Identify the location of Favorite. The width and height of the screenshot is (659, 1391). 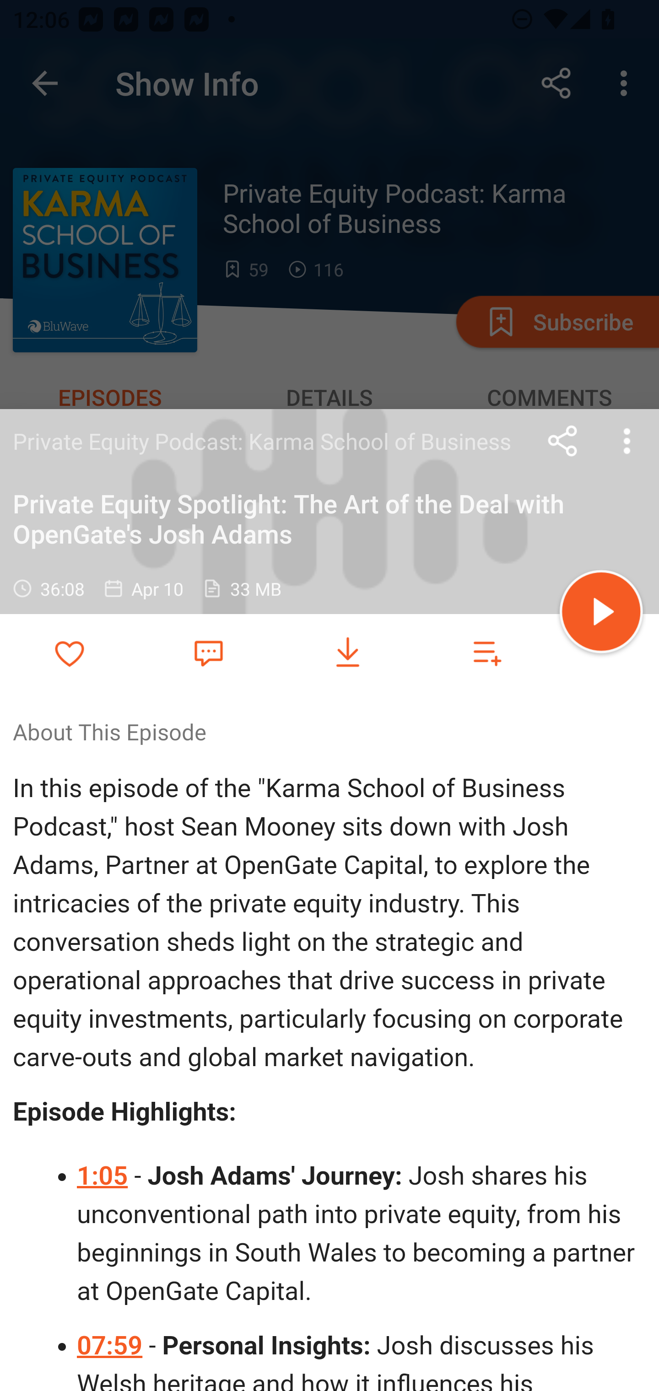
(208, 652).